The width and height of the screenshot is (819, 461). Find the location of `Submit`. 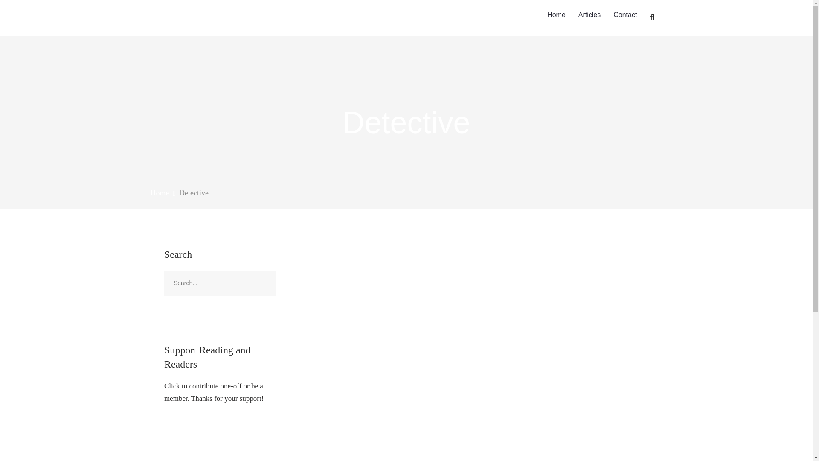

Submit is located at coordinates (17, 12).